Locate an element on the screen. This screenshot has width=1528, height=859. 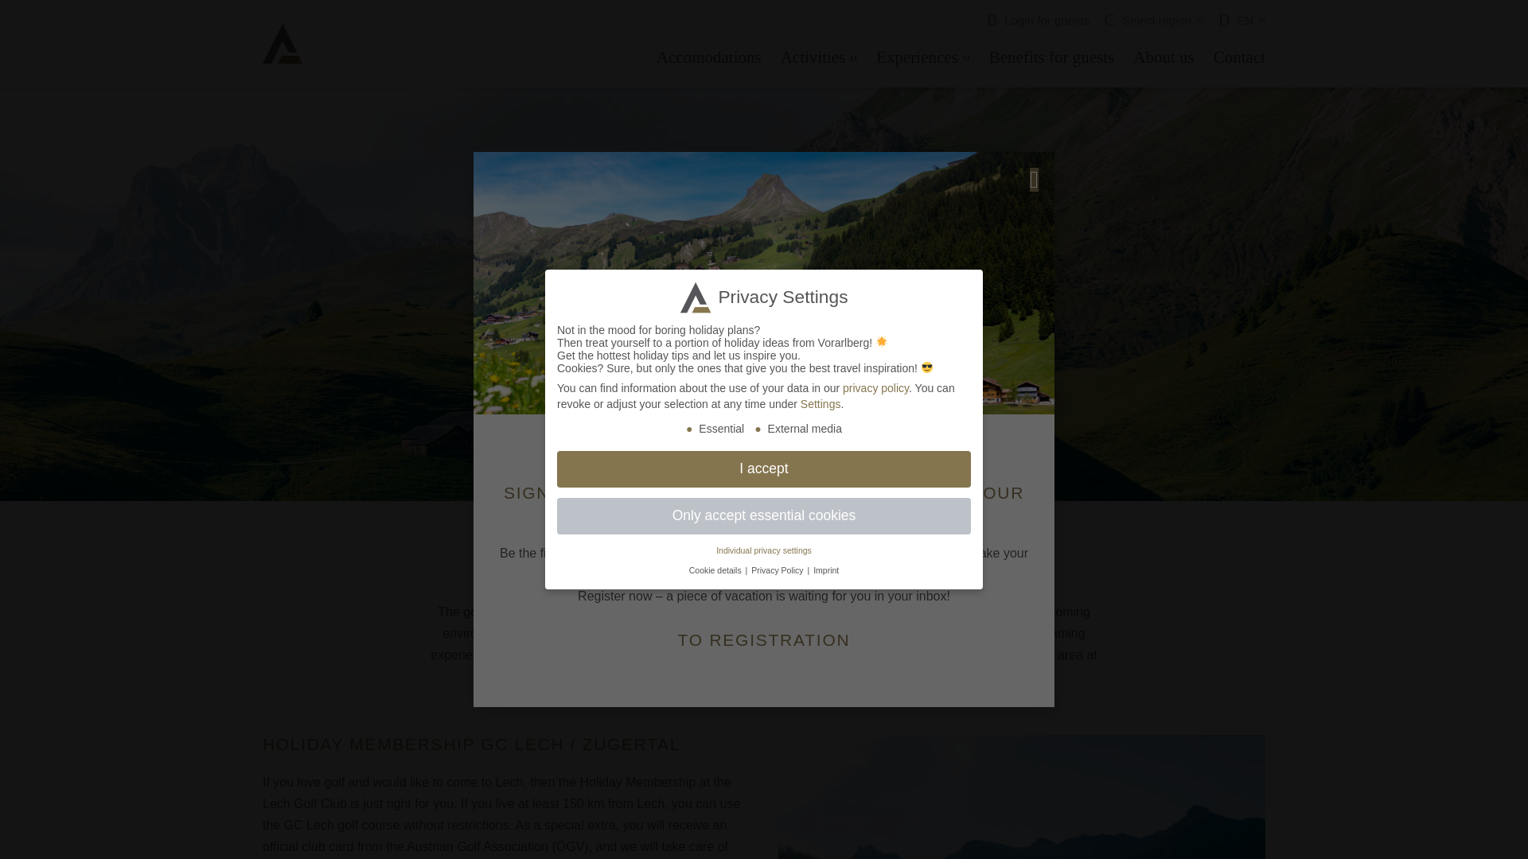
EN is located at coordinates (1241, 21).